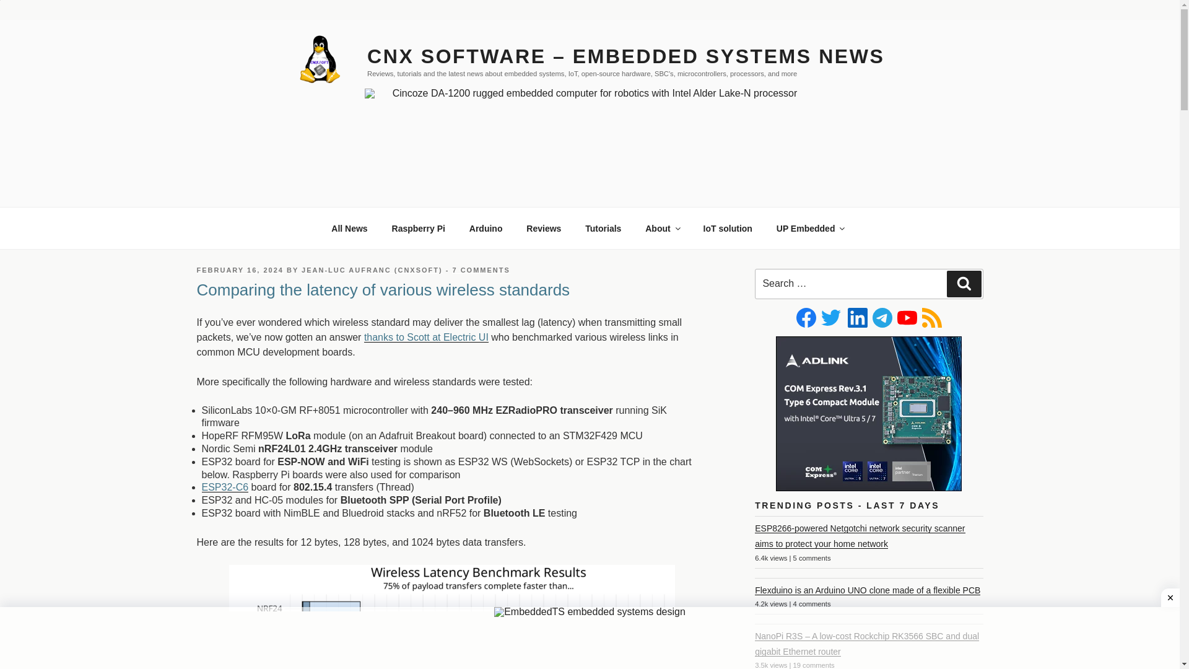 The image size is (1189, 669). What do you see at coordinates (806, 317) in the screenshot?
I see `Facebook` at bounding box center [806, 317].